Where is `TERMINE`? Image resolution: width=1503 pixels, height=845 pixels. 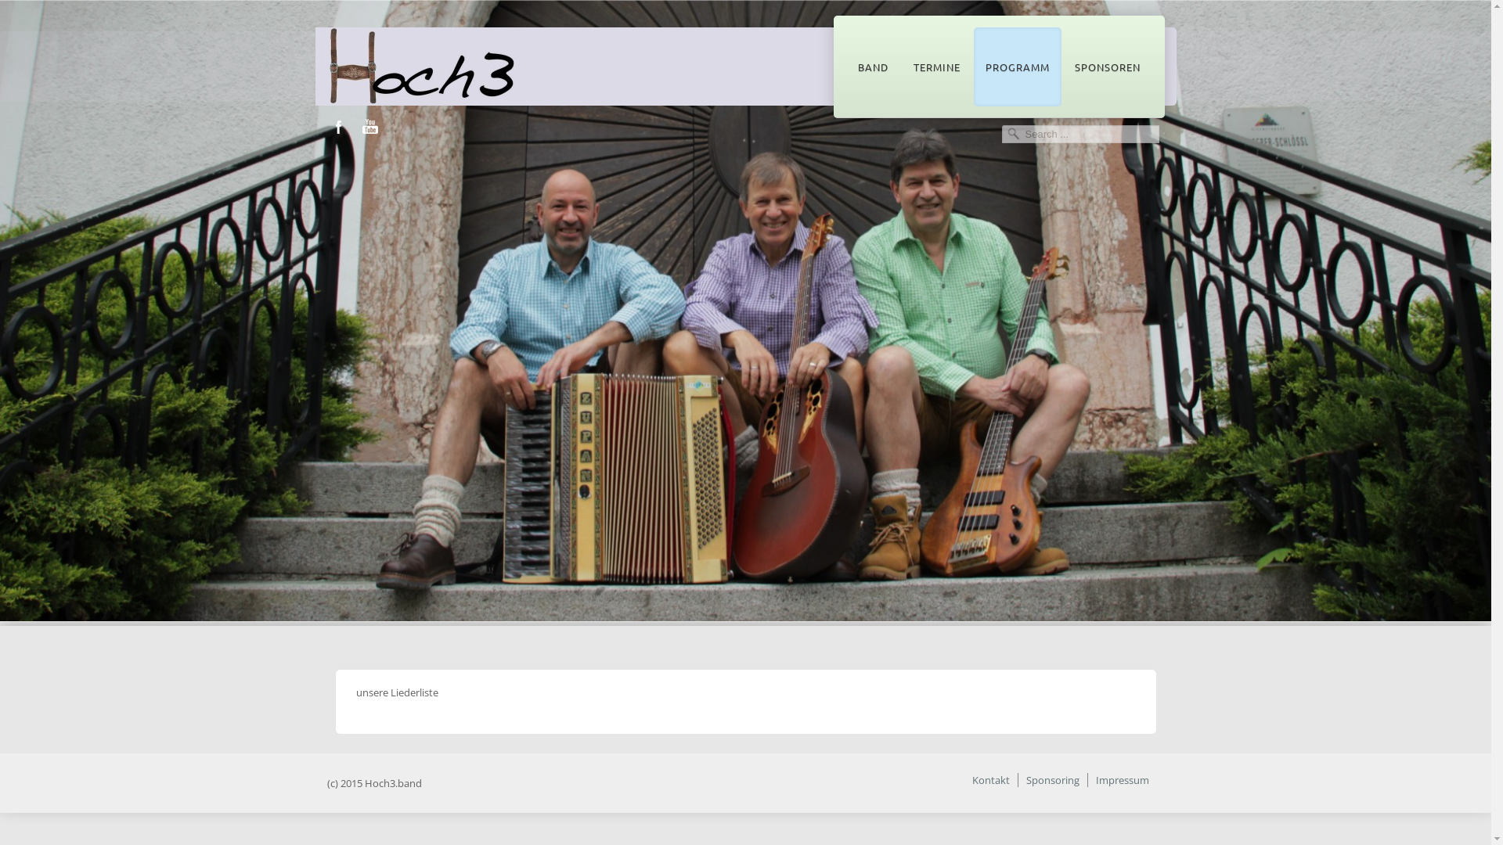
TERMINE is located at coordinates (937, 67).